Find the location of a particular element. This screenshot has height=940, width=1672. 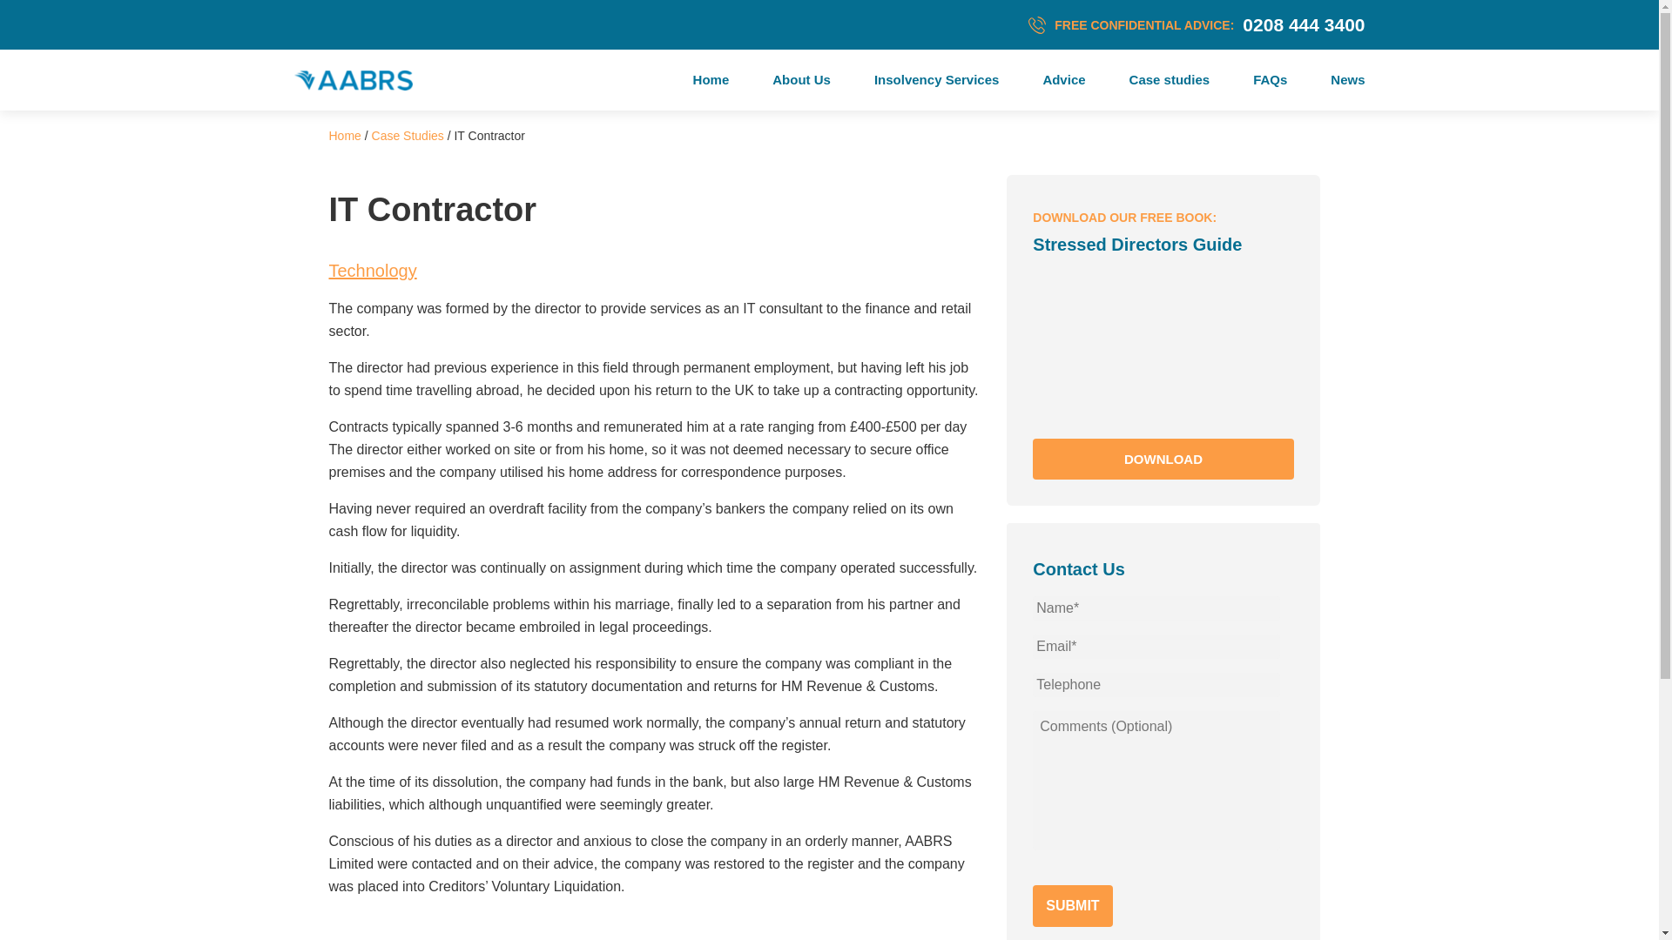

Advice is located at coordinates (1063, 78).